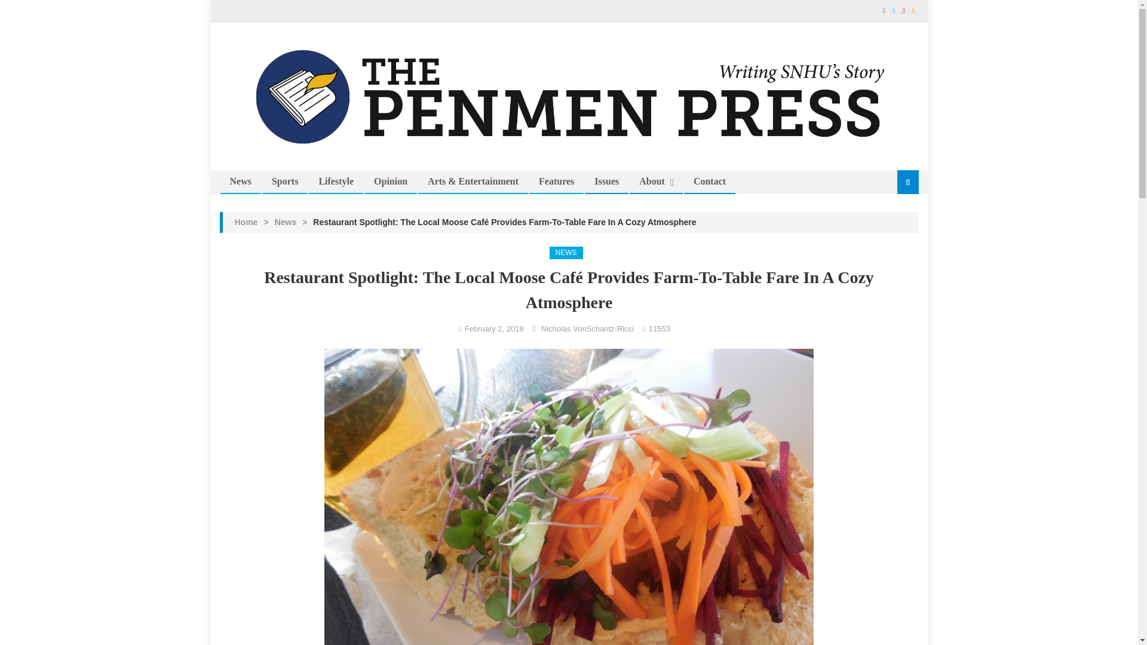 The height and width of the screenshot is (645, 1147). Describe the element at coordinates (606, 182) in the screenshot. I see `Issues` at that location.